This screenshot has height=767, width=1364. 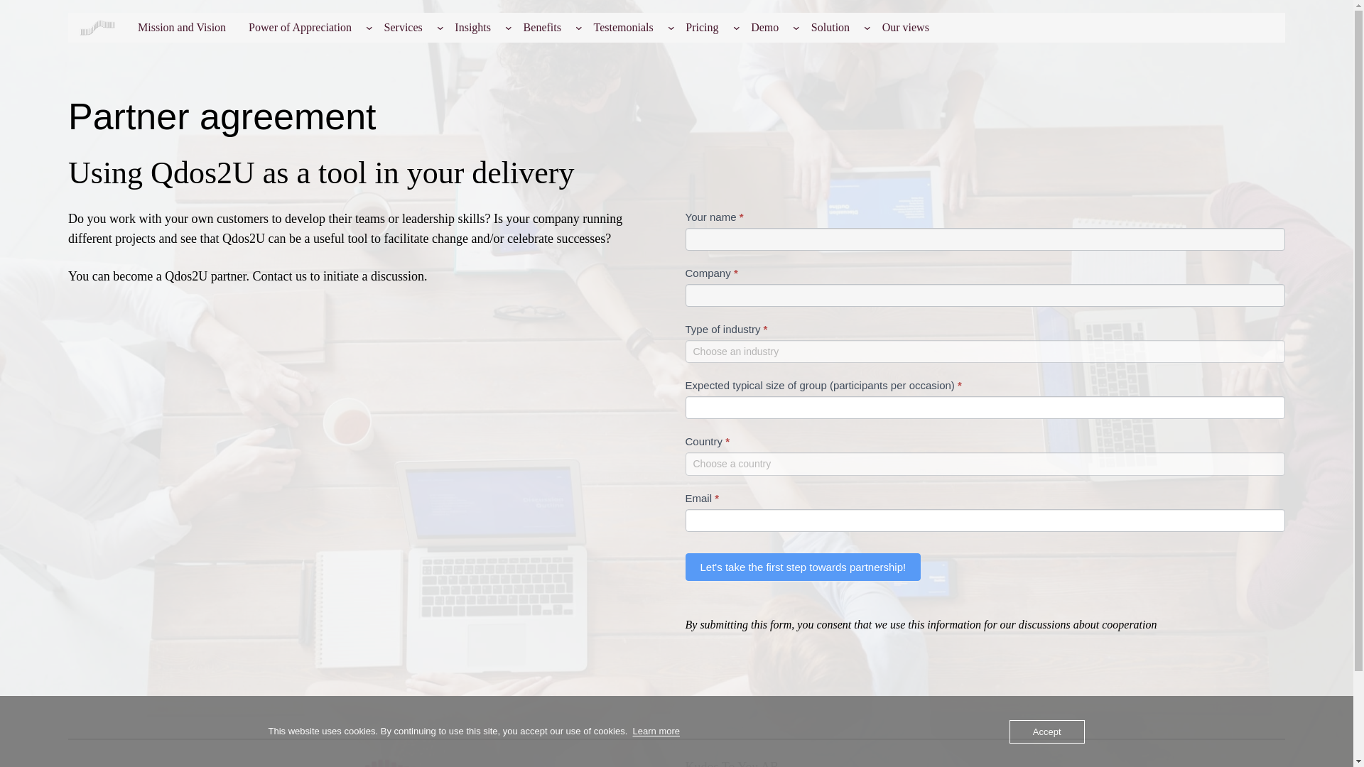 What do you see at coordinates (656, 730) in the screenshot?
I see `Learn more` at bounding box center [656, 730].